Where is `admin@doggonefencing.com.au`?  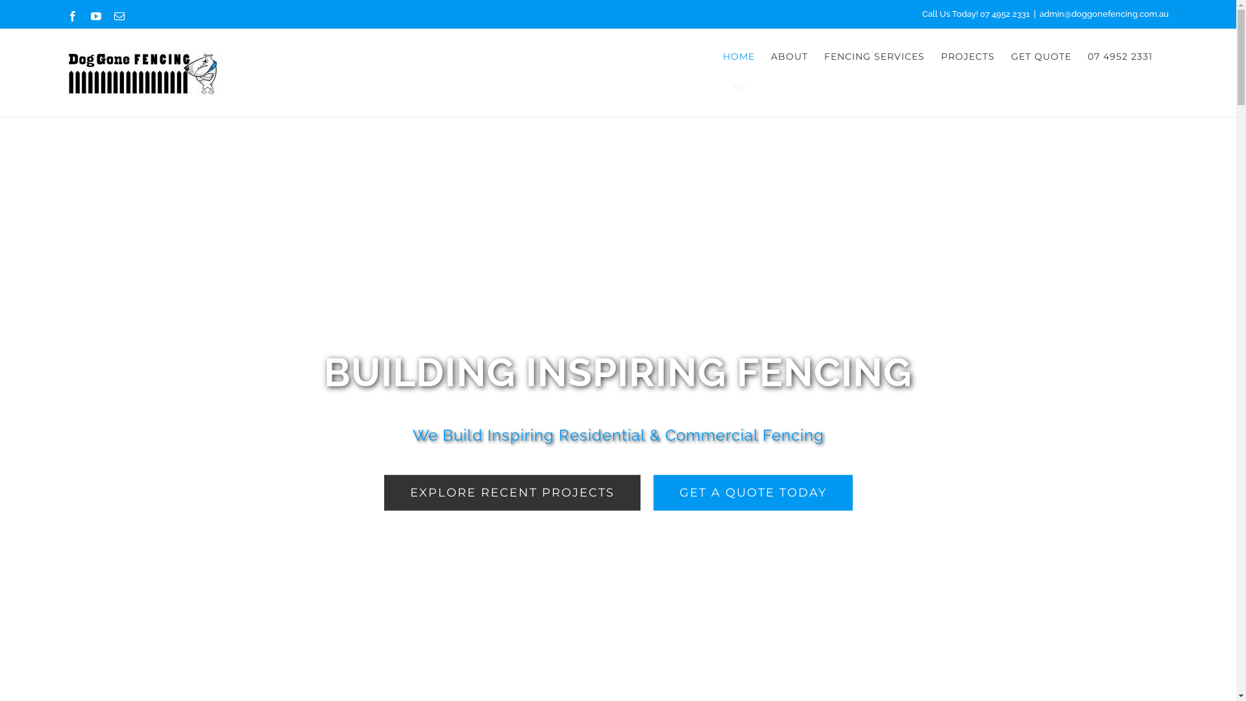
admin@doggonefencing.com.au is located at coordinates (1105, 14).